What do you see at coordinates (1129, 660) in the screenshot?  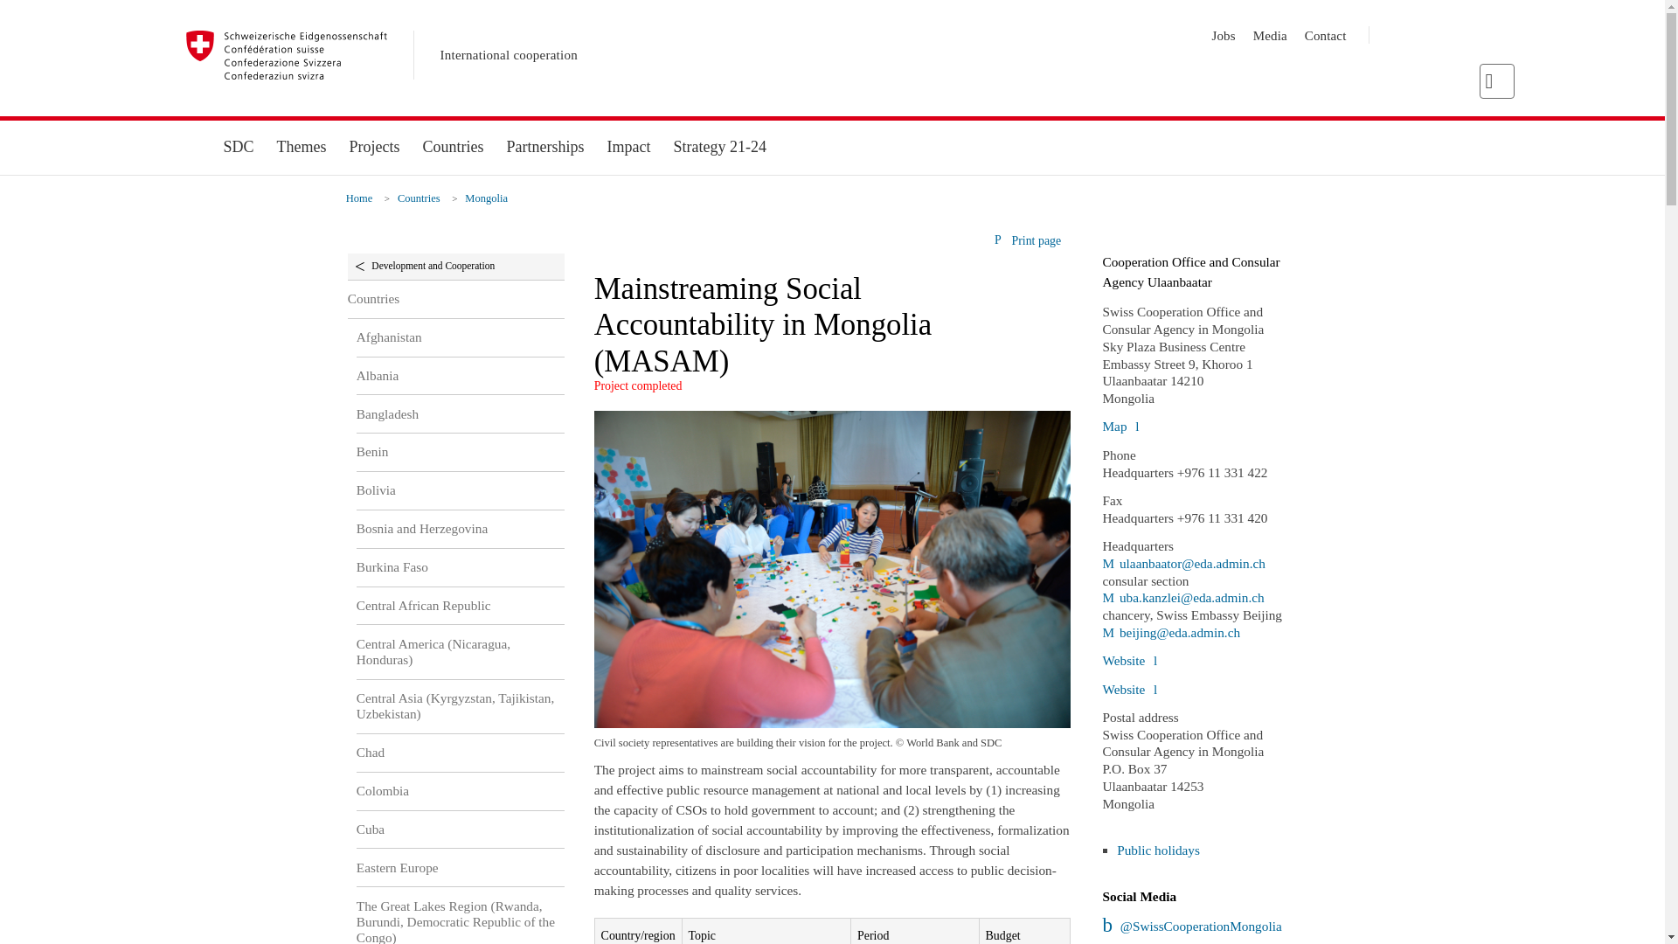 I see `External Link` at bounding box center [1129, 660].